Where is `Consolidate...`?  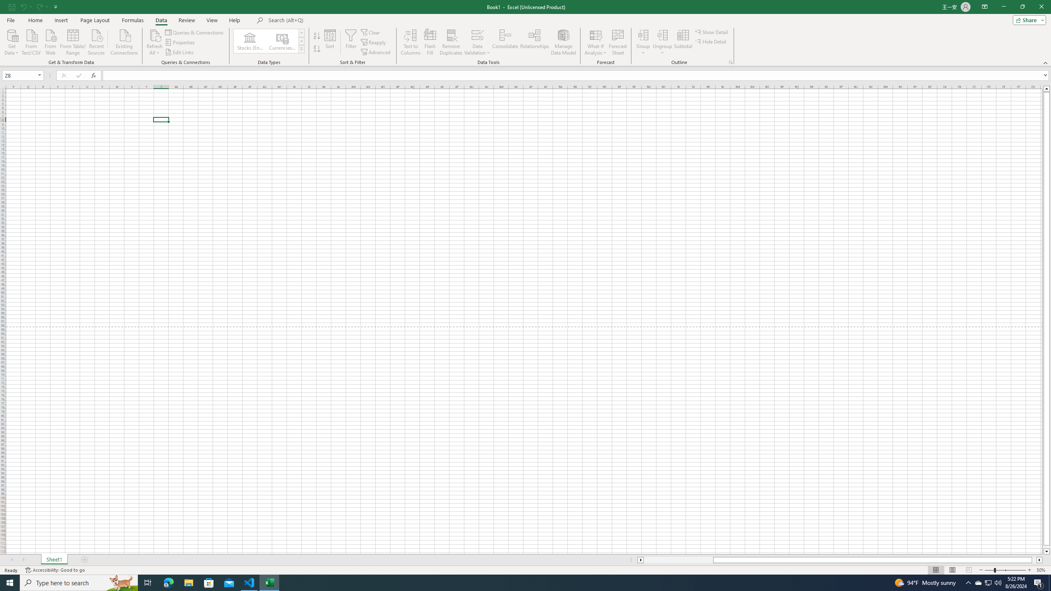
Consolidate... is located at coordinates (505, 42).